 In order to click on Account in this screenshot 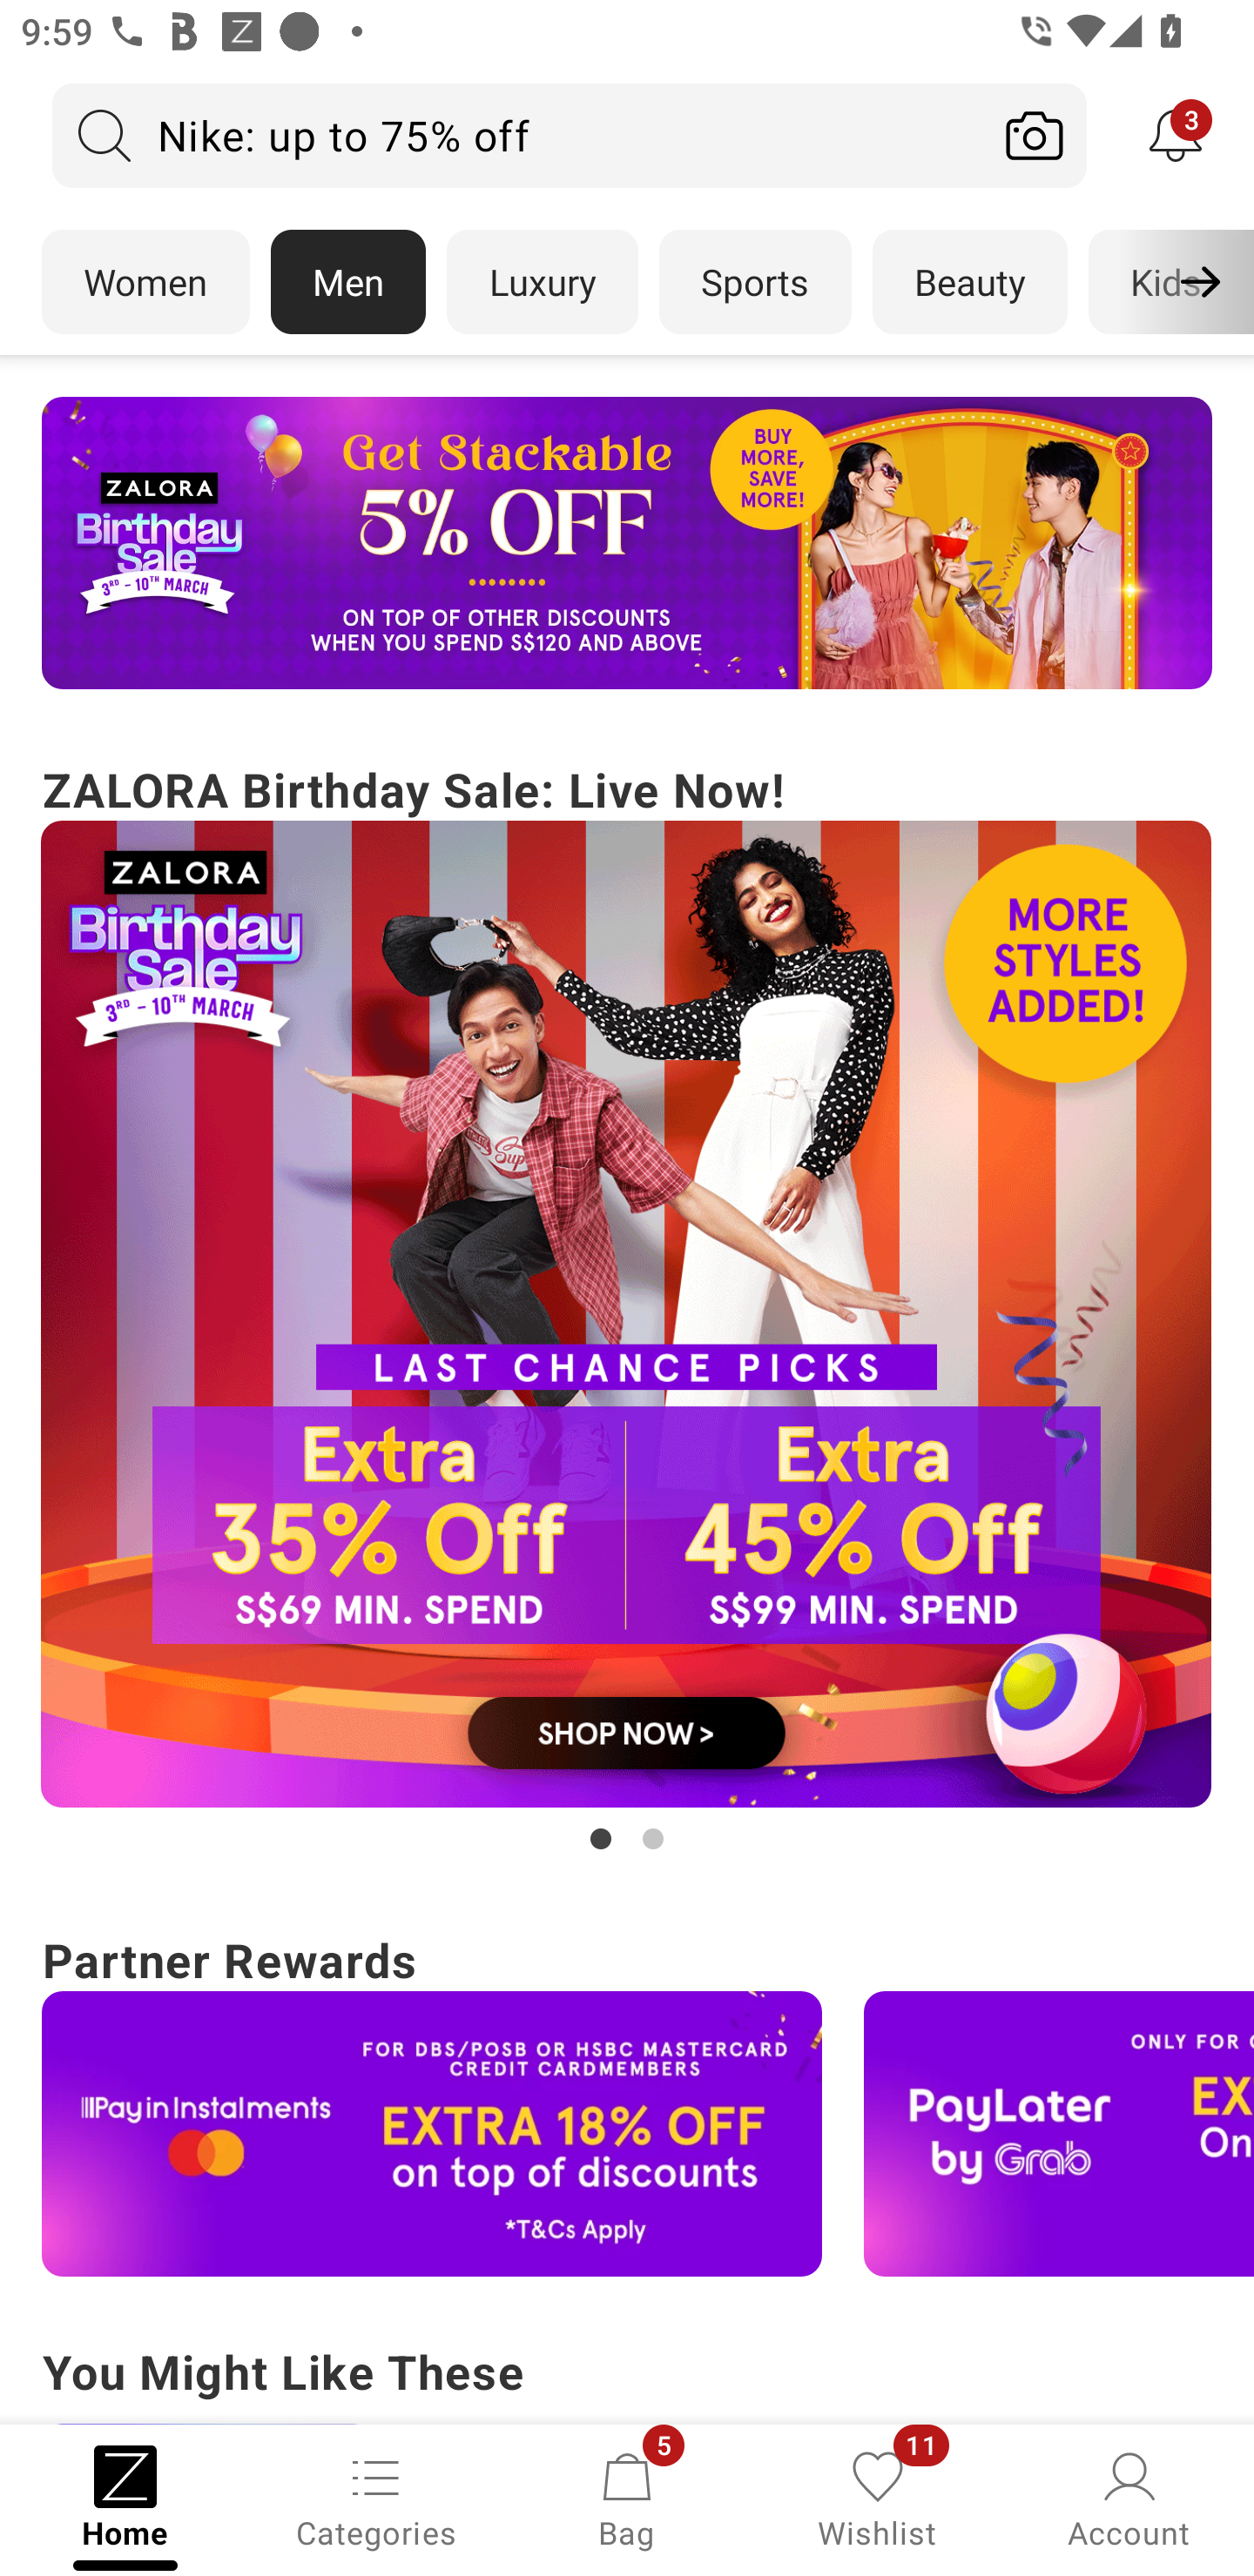, I will do `click(1129, 2498)`.